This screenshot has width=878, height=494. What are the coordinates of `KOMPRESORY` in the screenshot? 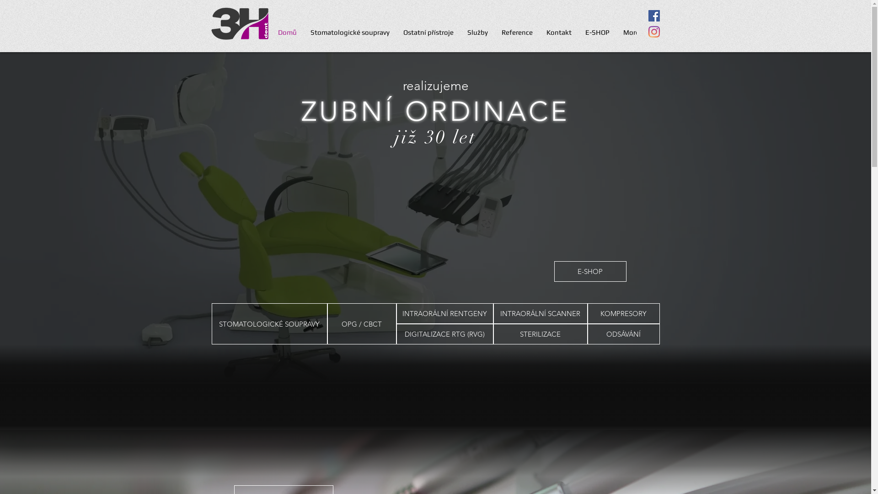 It's located at (623, 314).